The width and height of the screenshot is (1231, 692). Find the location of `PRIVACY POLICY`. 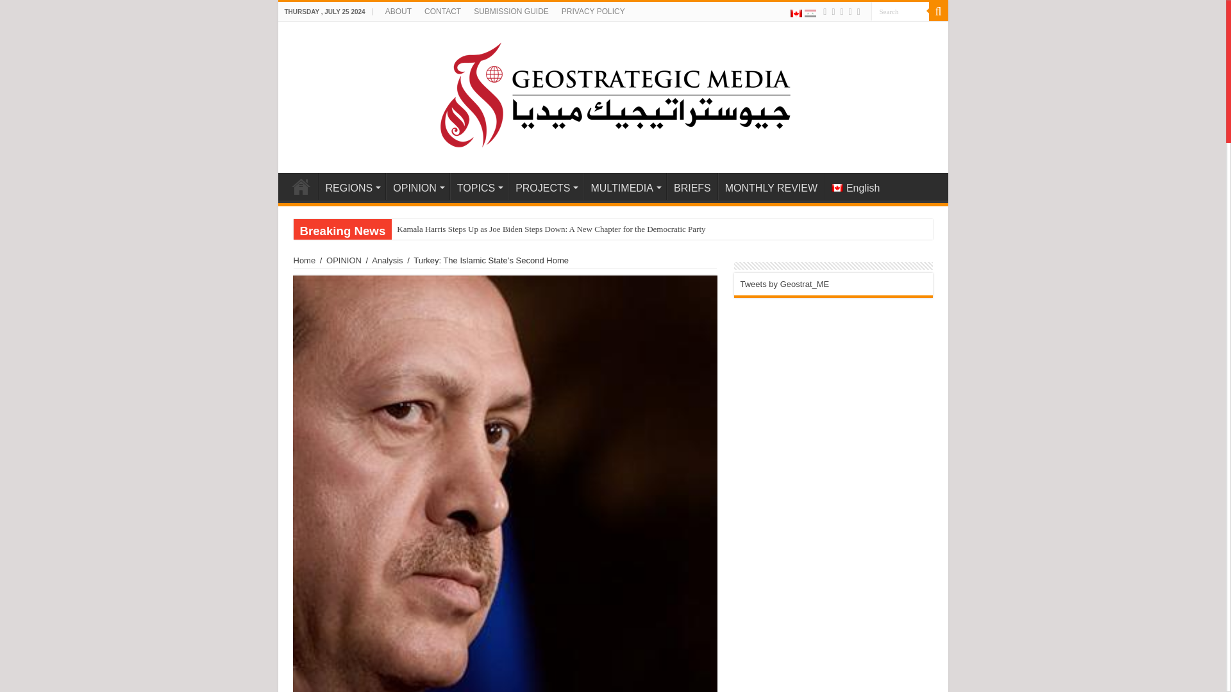

PRIVACY POLICY is located at coordinates (592, 12).